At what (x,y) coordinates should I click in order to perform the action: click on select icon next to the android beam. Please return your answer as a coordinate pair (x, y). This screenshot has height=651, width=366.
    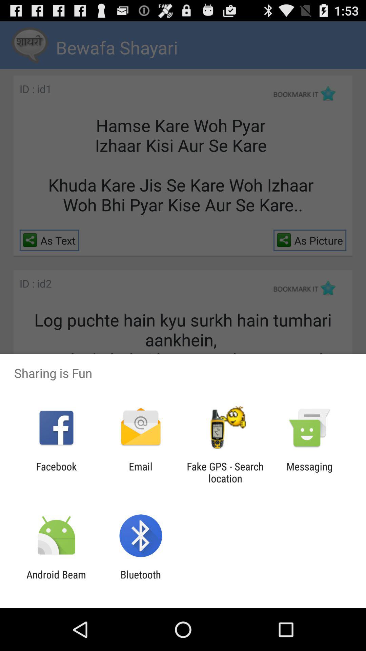
    Looking at the image, I should click on (140, 580).